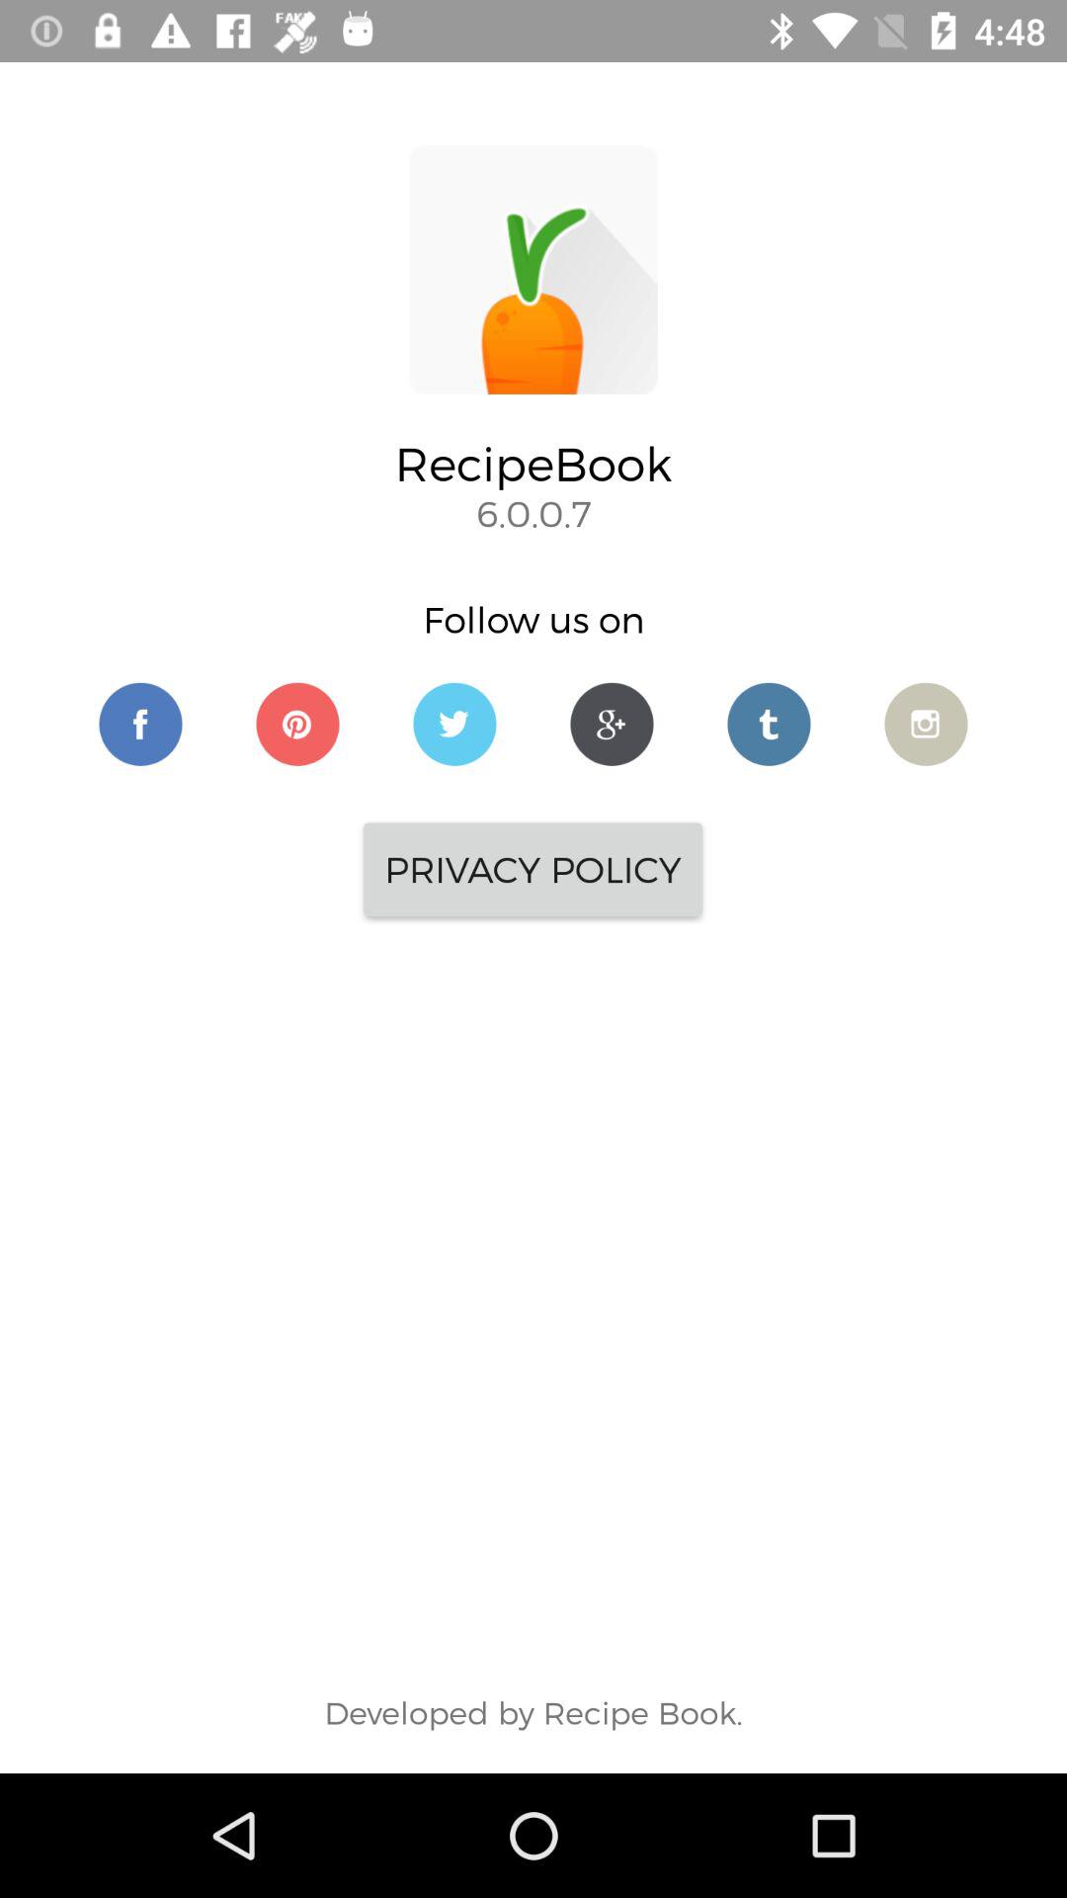  Describe the element at coordinates (140, 724) in the screenshot. I see `share to facebook` at that location.